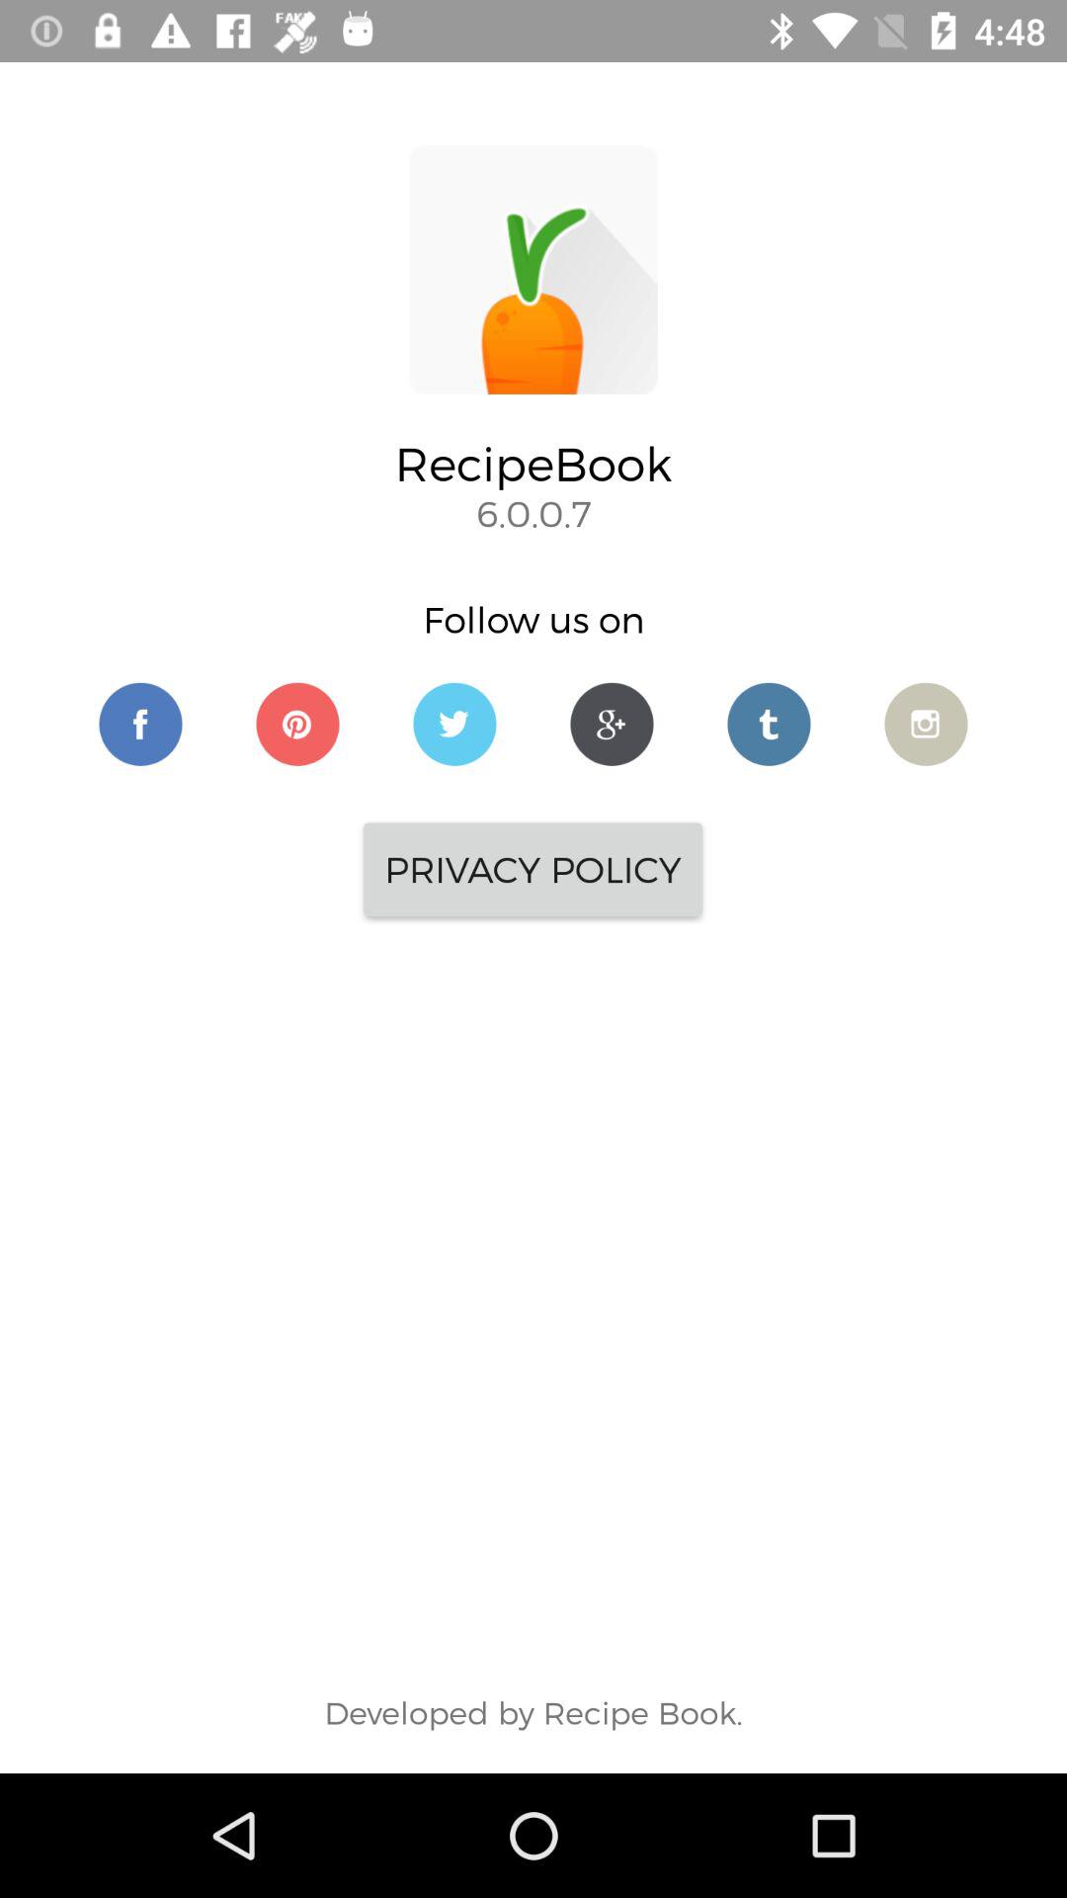  Describe the element at coordinates (140, 724) in the screenshot. I see `share to facebook` at that location.